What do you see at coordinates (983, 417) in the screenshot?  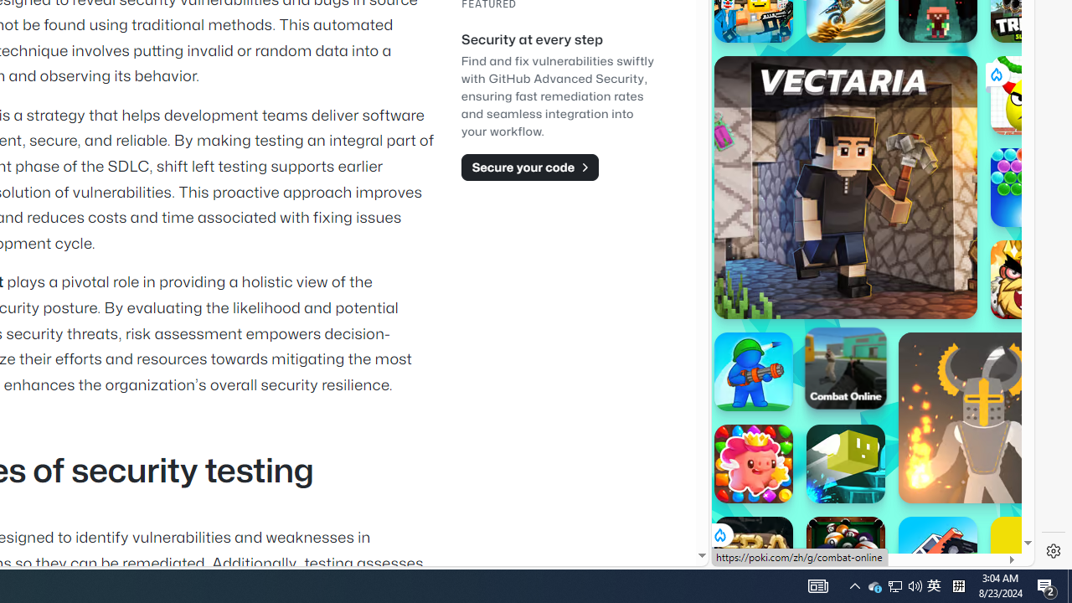 I see `Ragdoll Hit` at bounding box center [983, 417].